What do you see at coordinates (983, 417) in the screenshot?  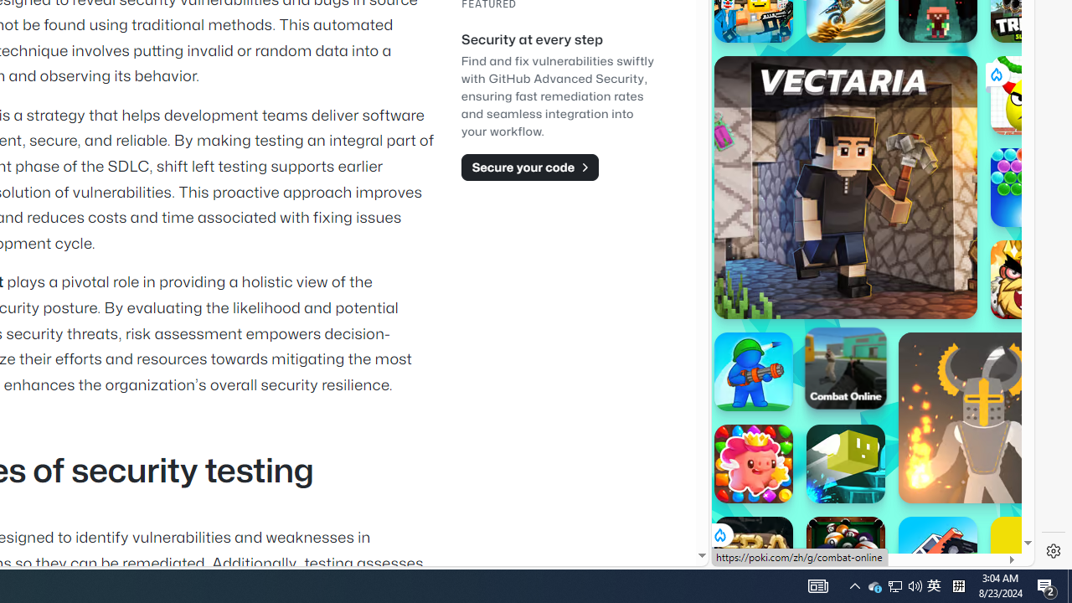 I see `Ragdoll Hit` at bounding box center [983, 417].